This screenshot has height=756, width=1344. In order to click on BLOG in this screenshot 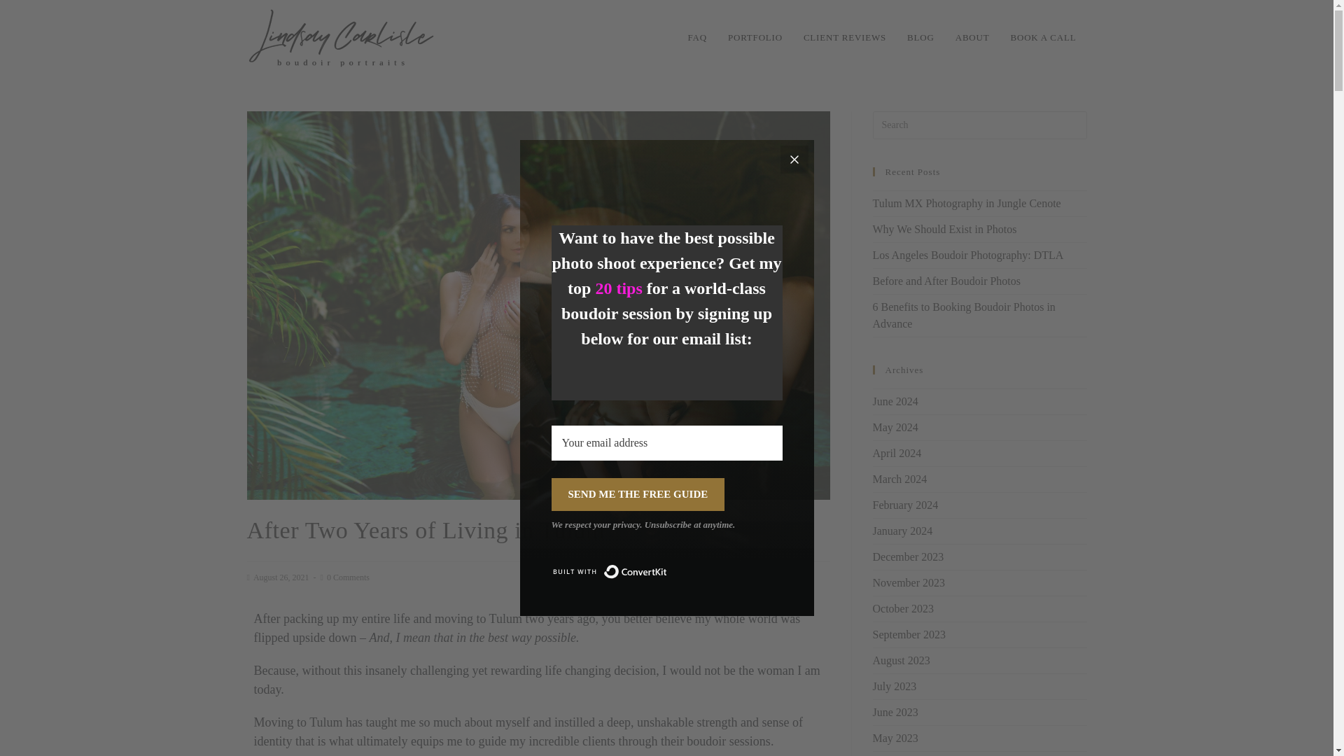, I will do `click(920, 38)`.